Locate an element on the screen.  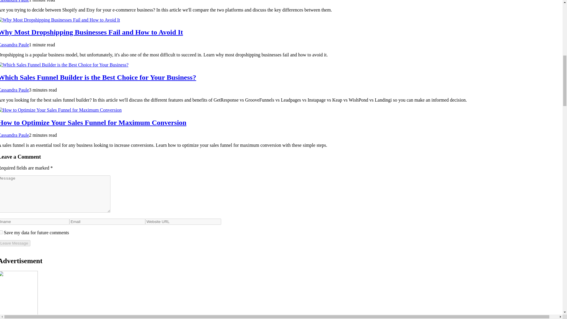
Cassandra Paule is located at coordinates (14, 135).